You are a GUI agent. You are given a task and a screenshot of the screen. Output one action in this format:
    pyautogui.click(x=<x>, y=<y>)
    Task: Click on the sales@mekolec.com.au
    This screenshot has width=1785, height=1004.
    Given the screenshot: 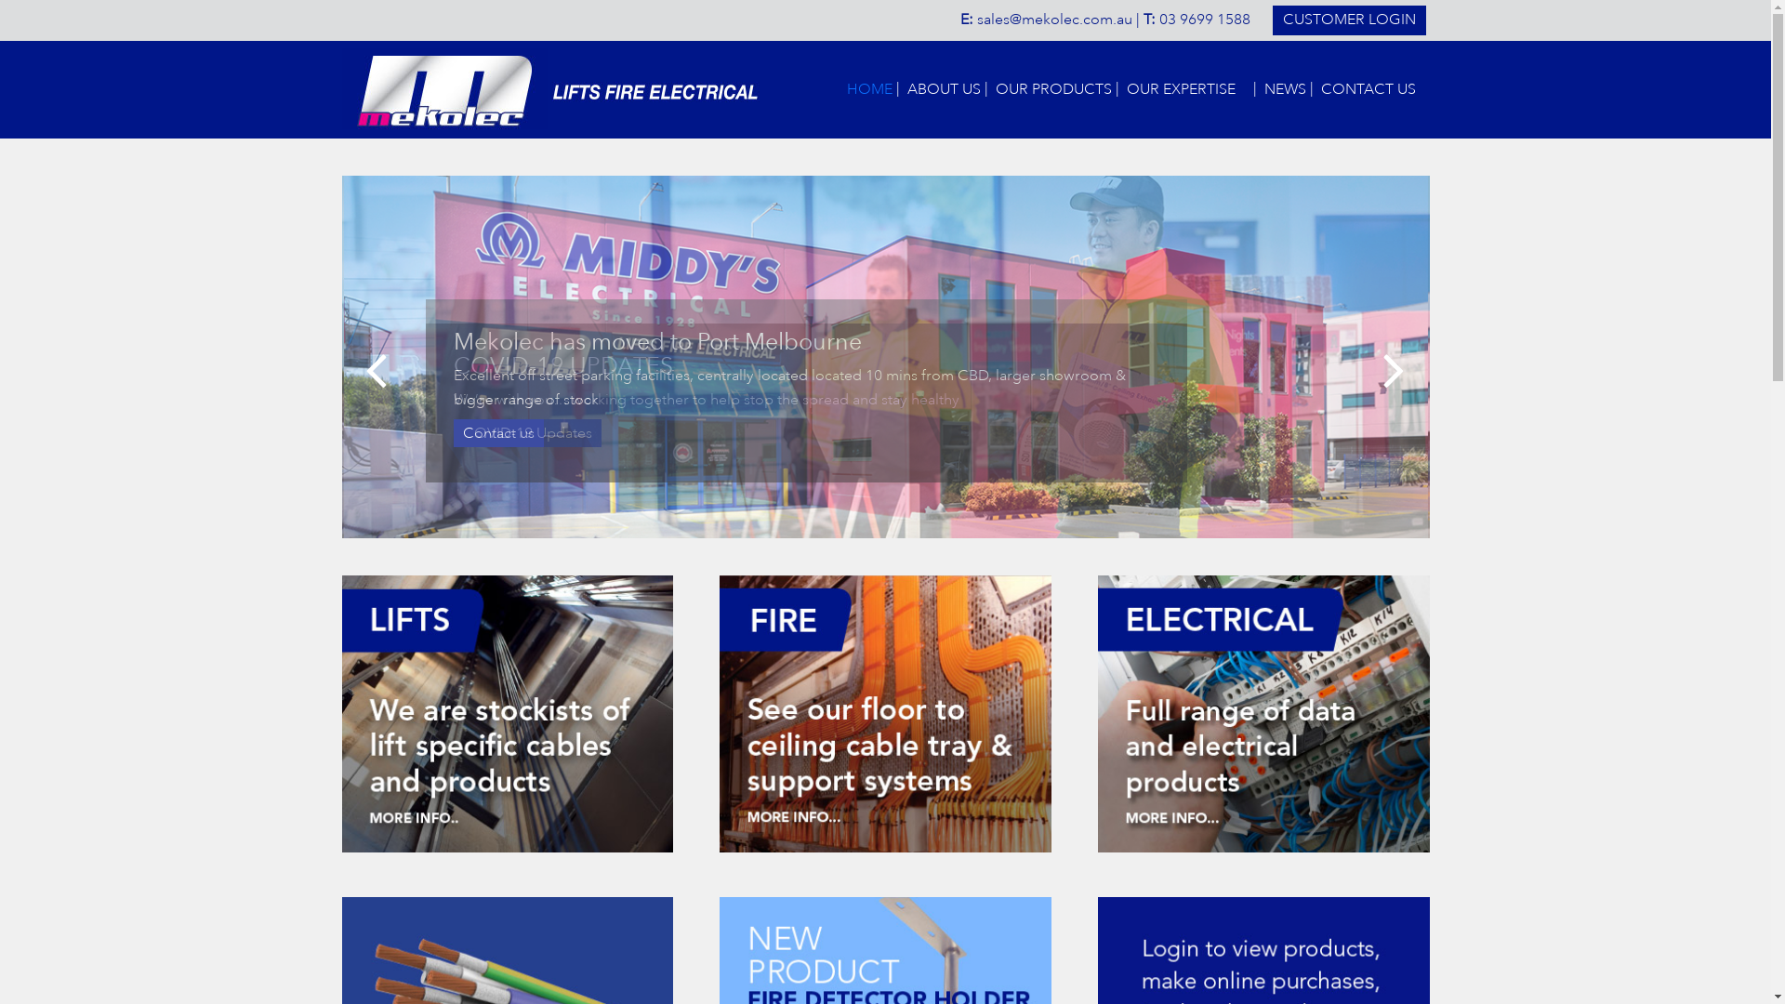 What is the action you would take?
    pyautogui.click(x=1054, y=20)
    